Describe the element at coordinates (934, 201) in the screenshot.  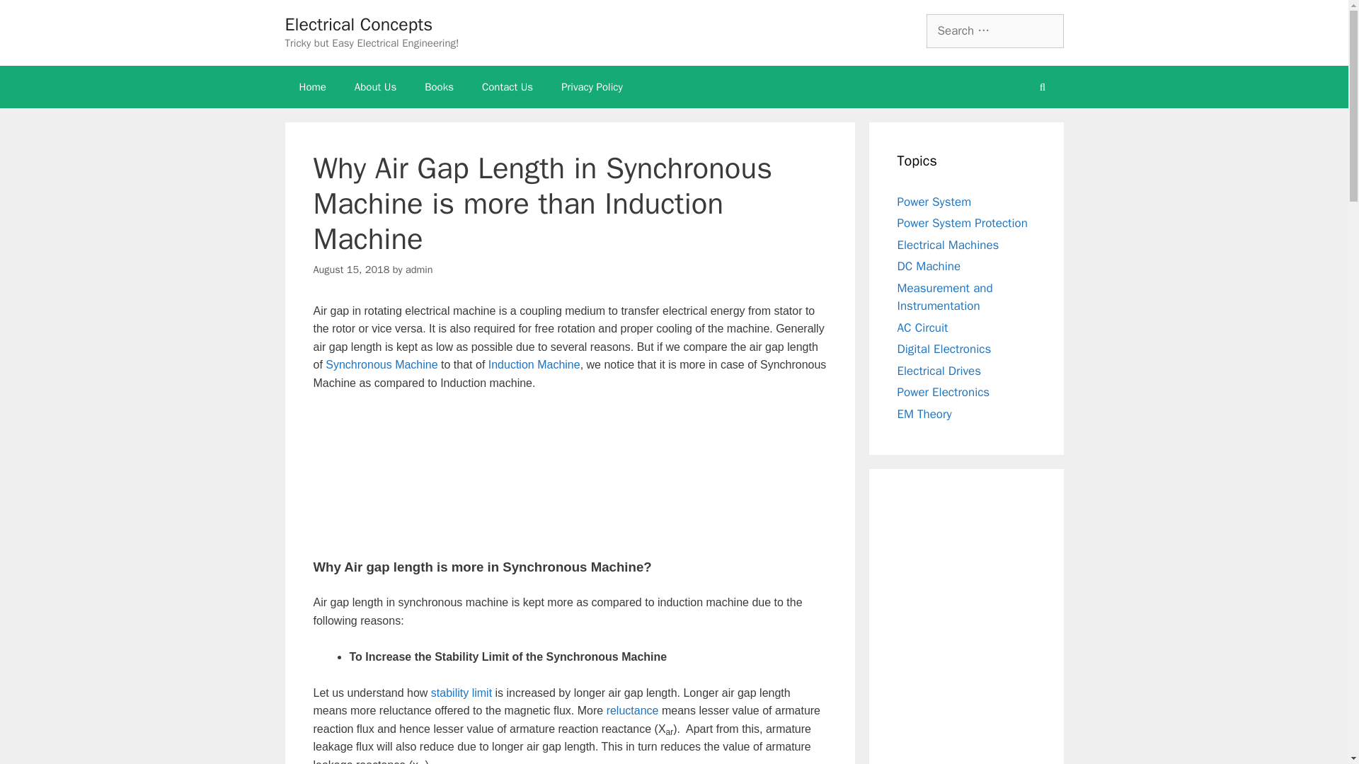
I see `Power System` at that location.